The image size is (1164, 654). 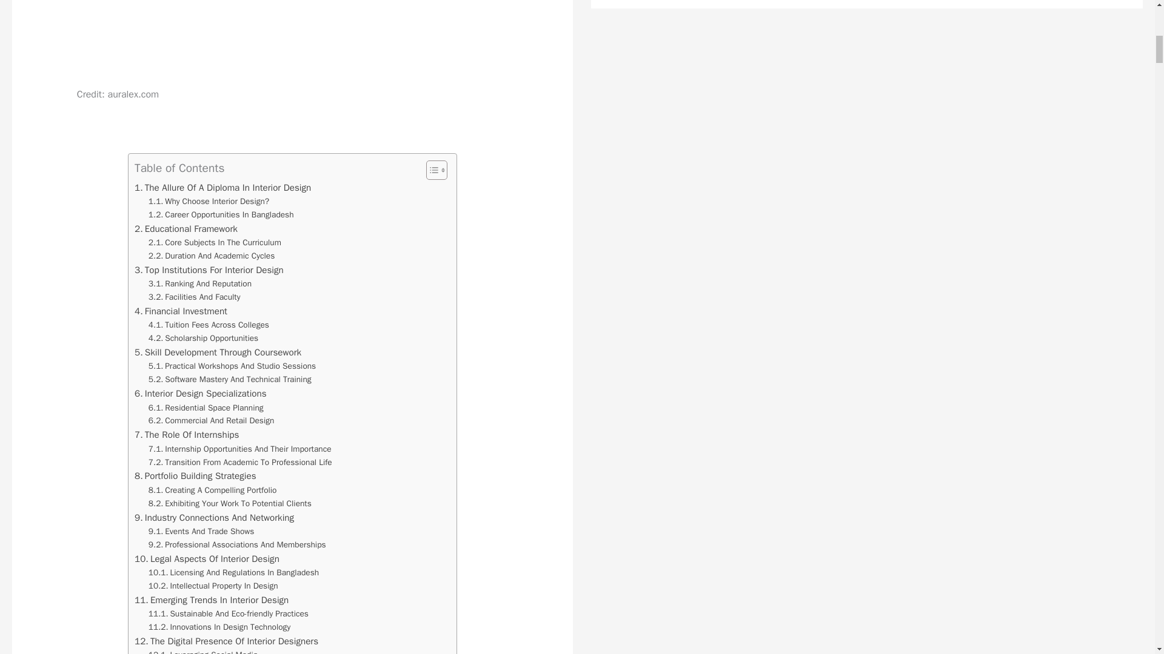 What do you see at coordinates (240, 449) in the screenshot?
I see `Internship Opportunities And Their Importance` at bounding box center [240, 449].